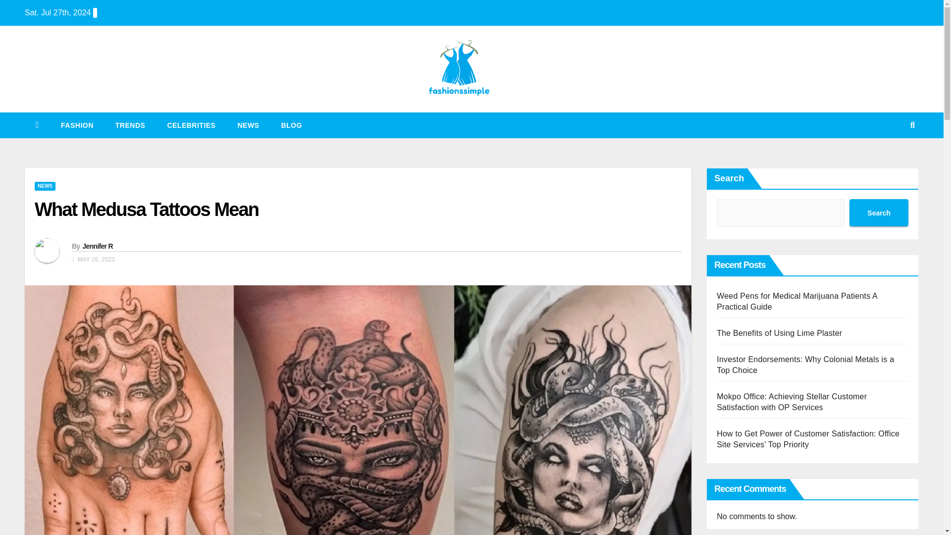 The image size is (951, 535). Describe the element at coordinates (77, 125) in the screenshot. I see `FASHION` at that location.